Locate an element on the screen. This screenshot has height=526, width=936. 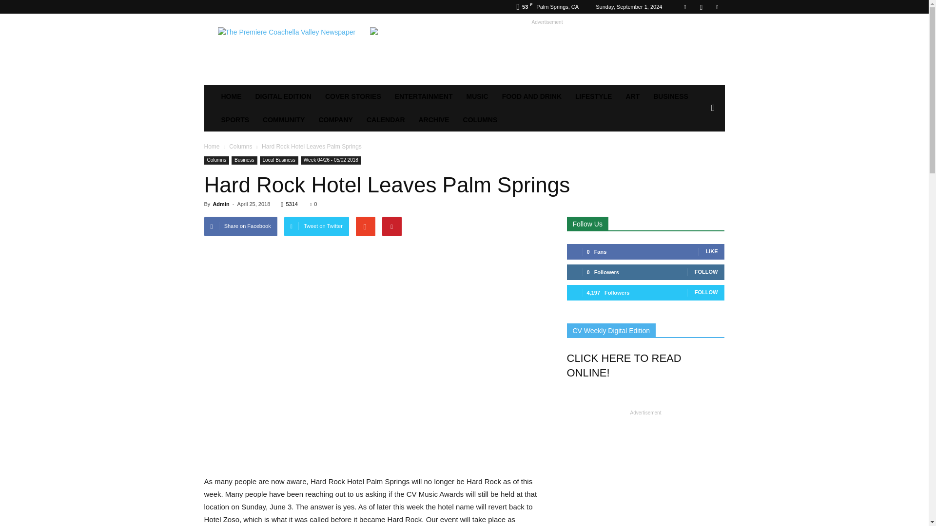
Facebook is located at coordinates (685, 7).